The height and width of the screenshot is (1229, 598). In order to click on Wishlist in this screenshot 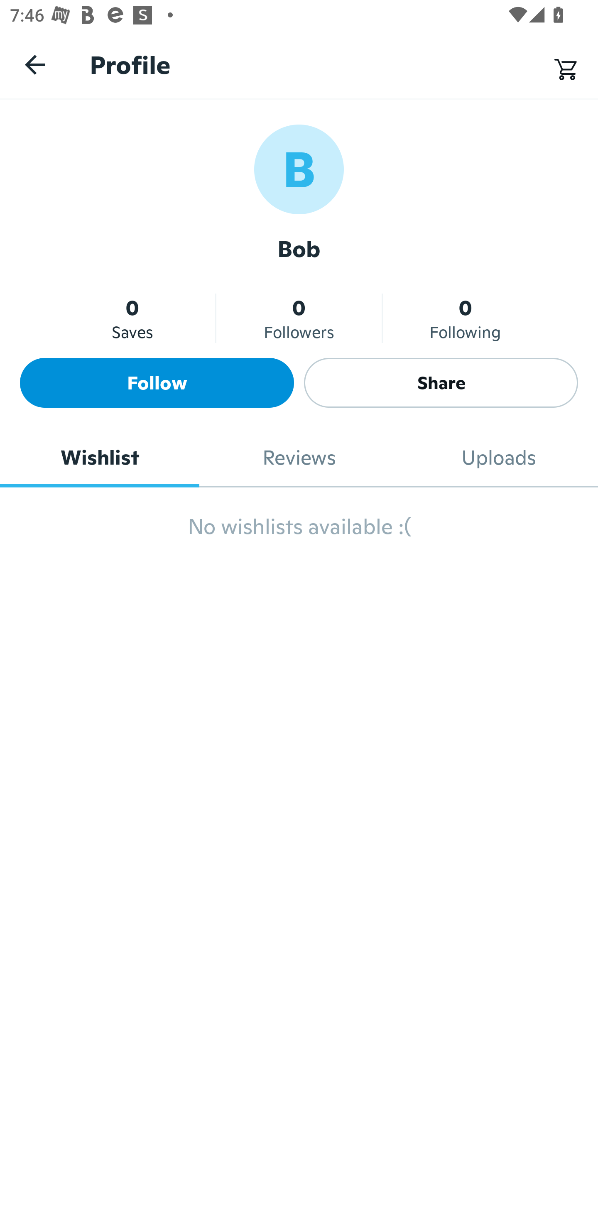, I will do `click(100, 458)`.